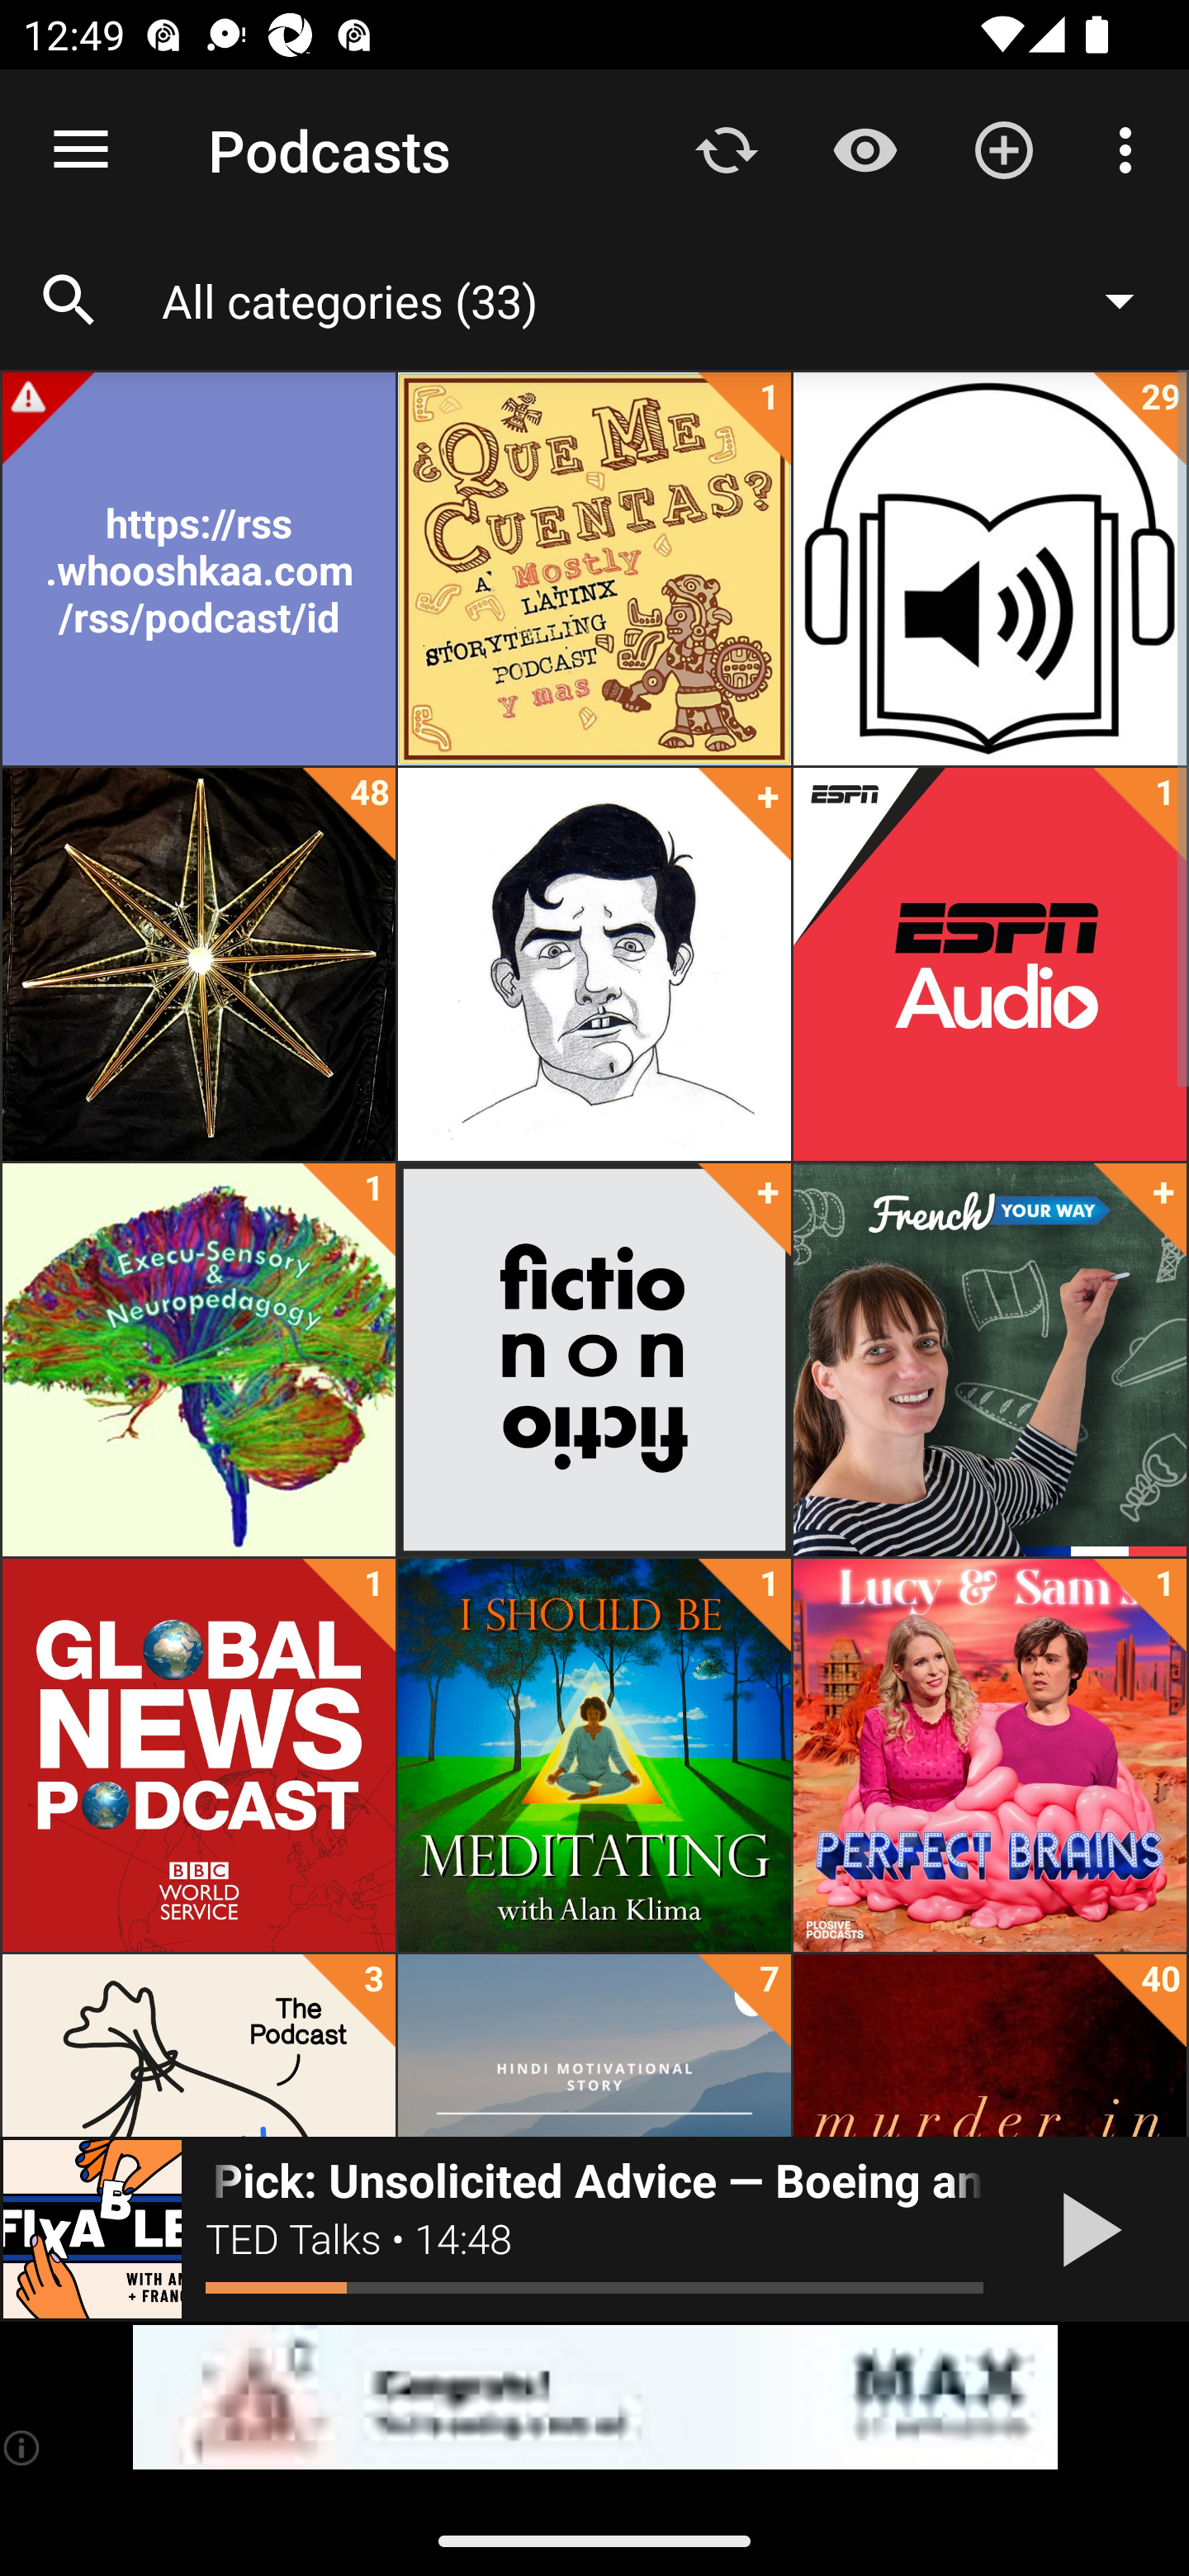 Image resolution: width=1189 pixels, height=2576 pixels. What do you see at coordinates (198, 1755) in the screenshot?
I see `Global News Podcast 1` at bounding box center [198, 1755].